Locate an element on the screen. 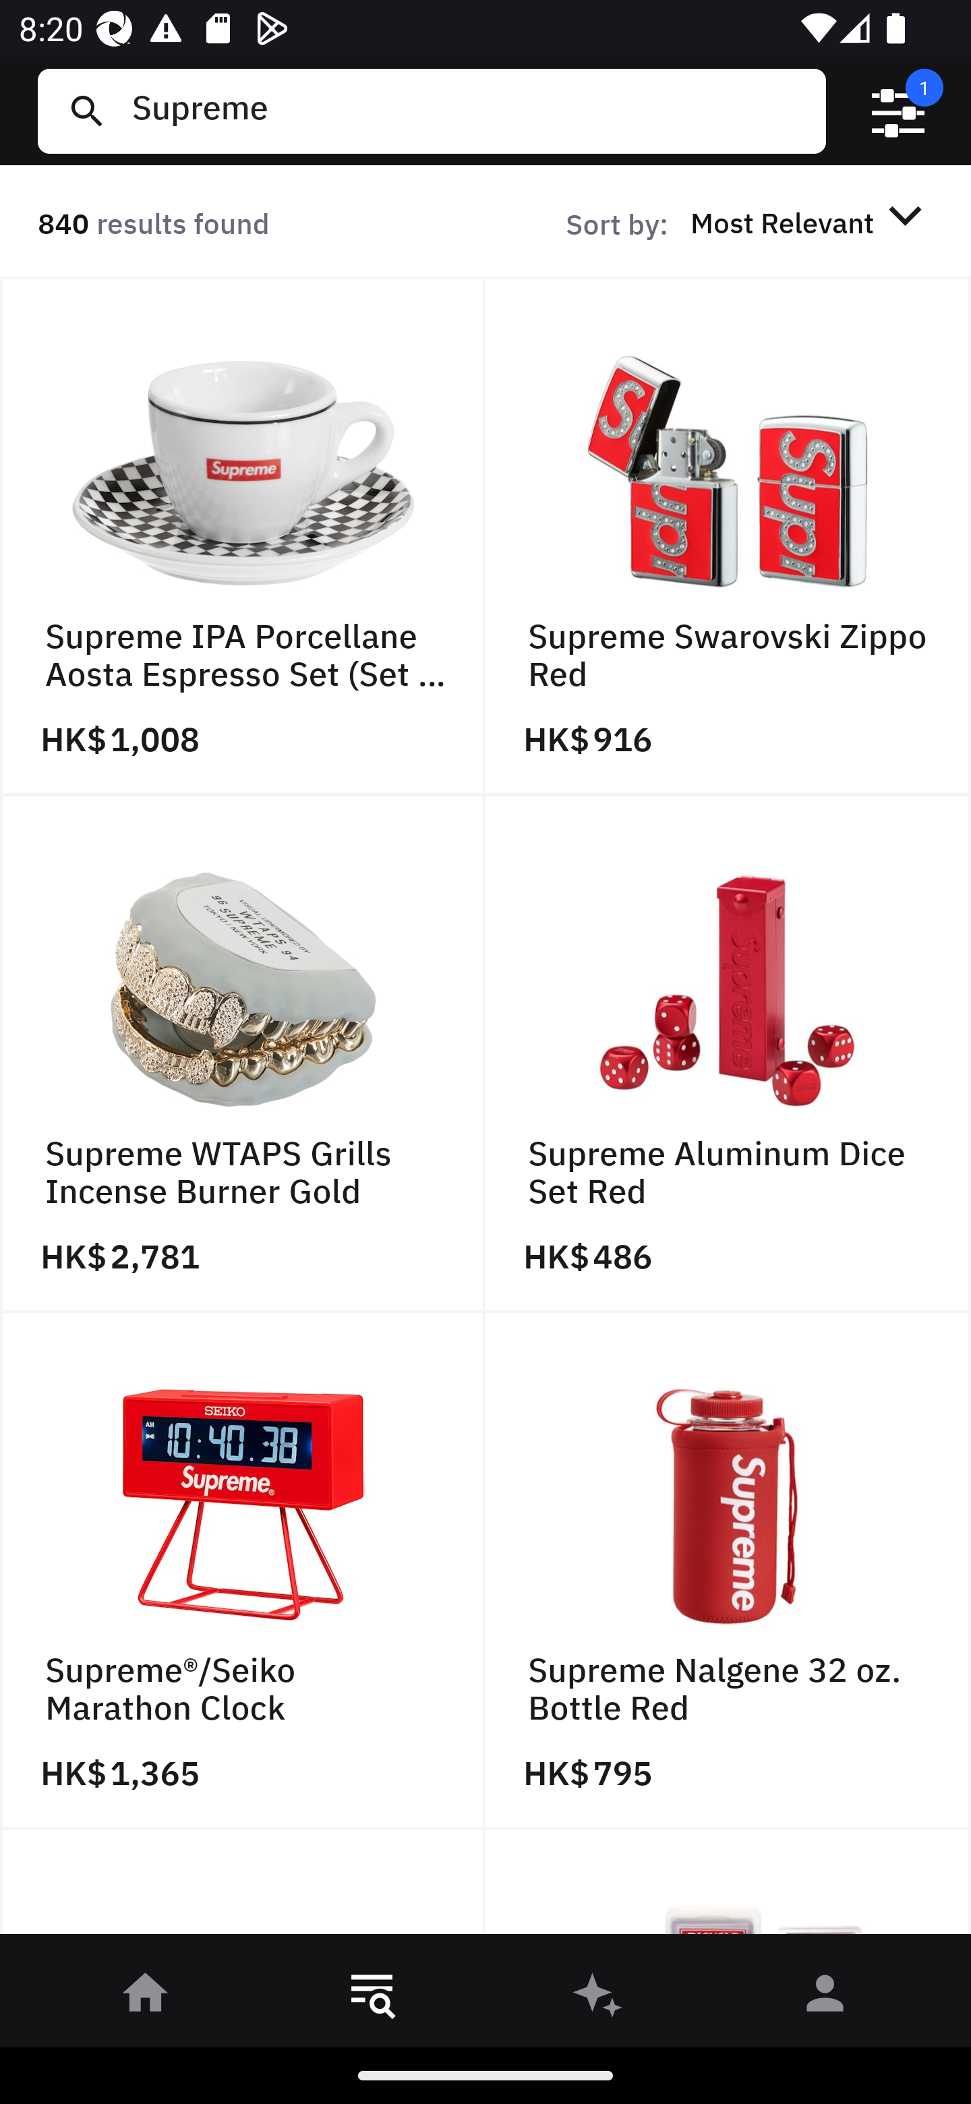 The height and width of the screenshot is (2104, 971). 󱎸 is located at coordinates (372, 1997).